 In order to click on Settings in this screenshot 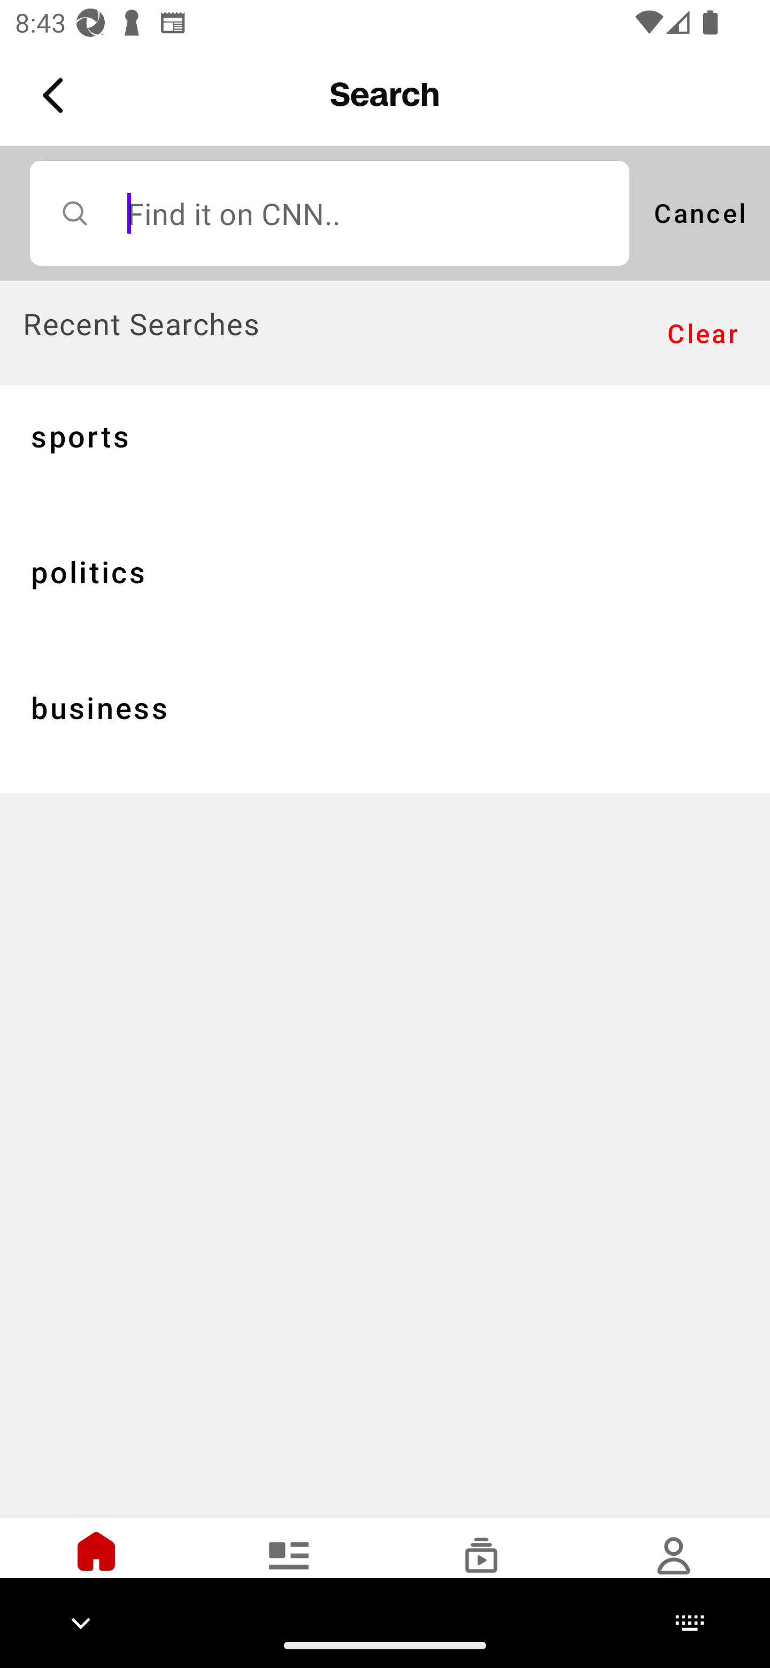, I will do `click(674, 1570)`.